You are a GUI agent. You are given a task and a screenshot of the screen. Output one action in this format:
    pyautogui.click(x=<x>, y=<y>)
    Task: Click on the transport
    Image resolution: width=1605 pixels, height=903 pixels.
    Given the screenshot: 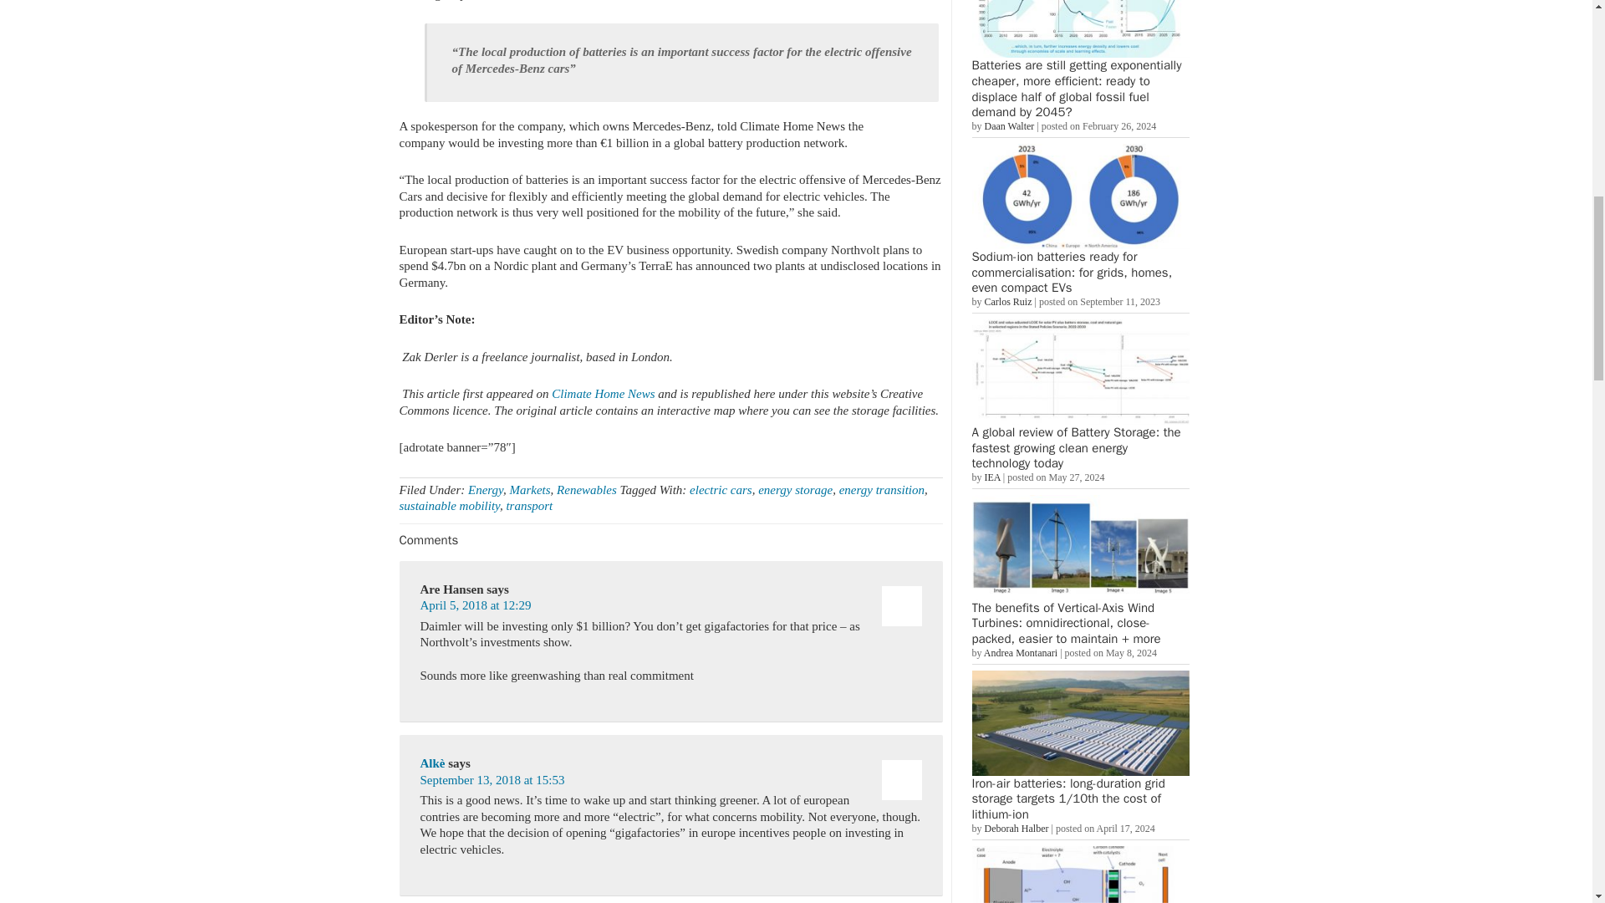 What is the action you would take?
    pyautogui.click(x=528, y=506)
    